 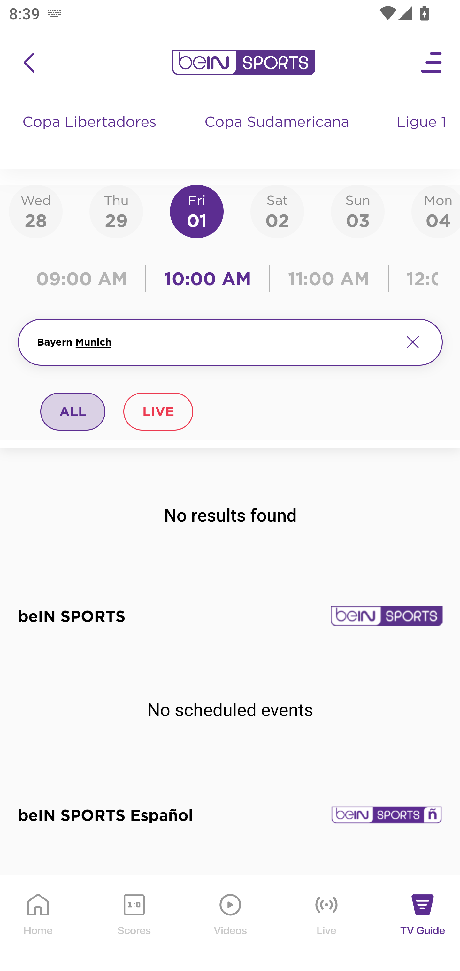 I want to click on Sun03, so click(x=358, y=211).